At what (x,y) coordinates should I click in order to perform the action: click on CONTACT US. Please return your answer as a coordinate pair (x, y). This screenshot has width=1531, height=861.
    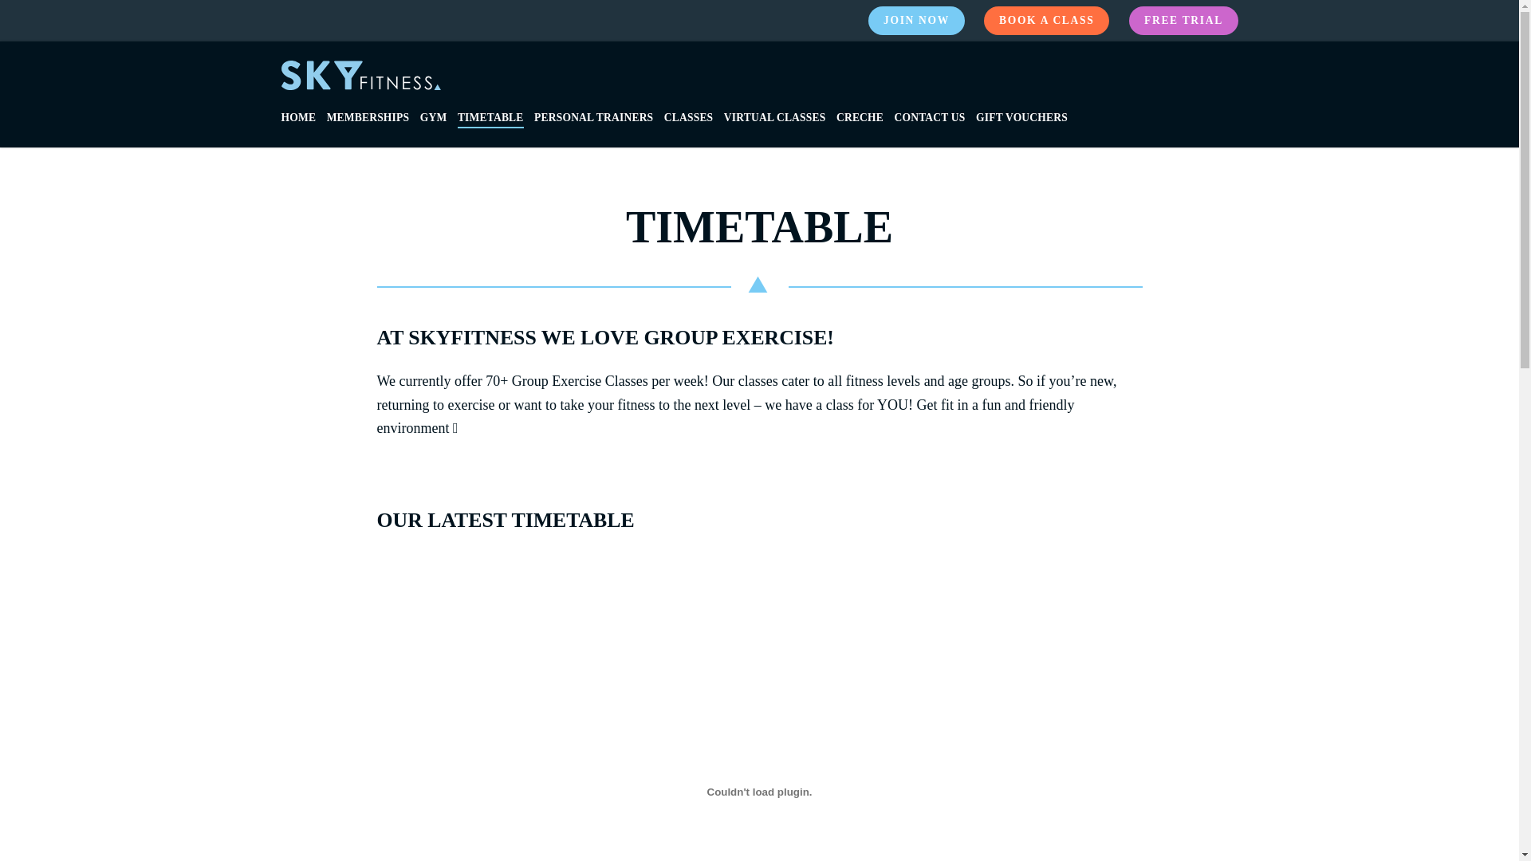
    Looking at the image, I should click on (930, 119).